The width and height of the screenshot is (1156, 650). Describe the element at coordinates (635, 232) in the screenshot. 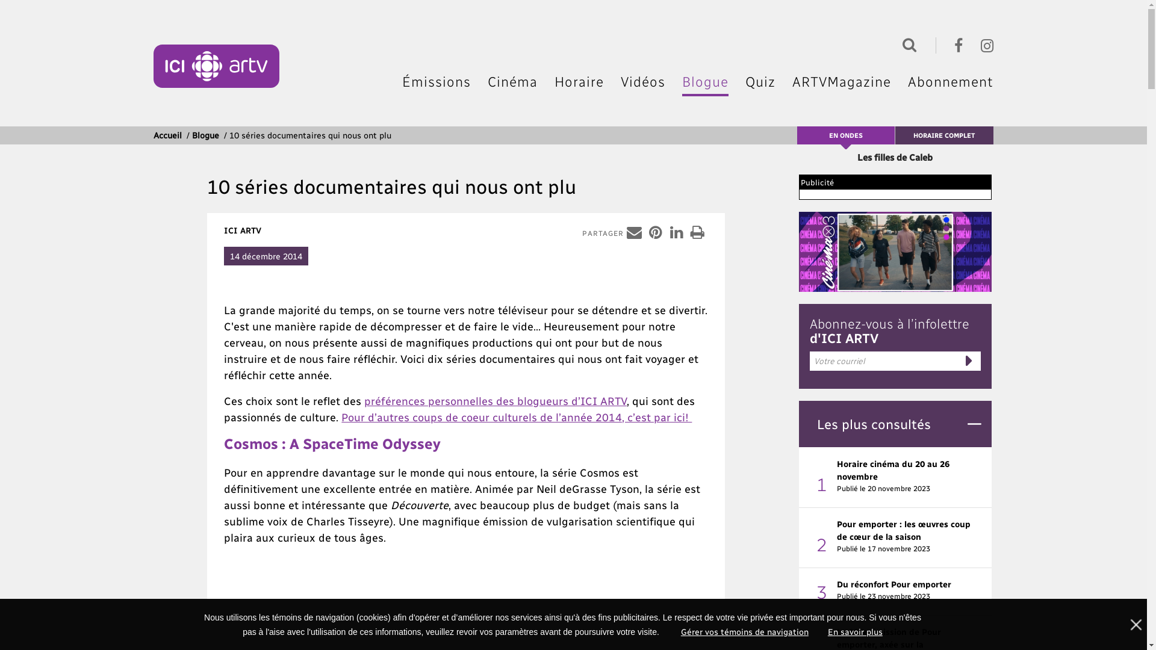

I see `Partager par courriel` at that location.